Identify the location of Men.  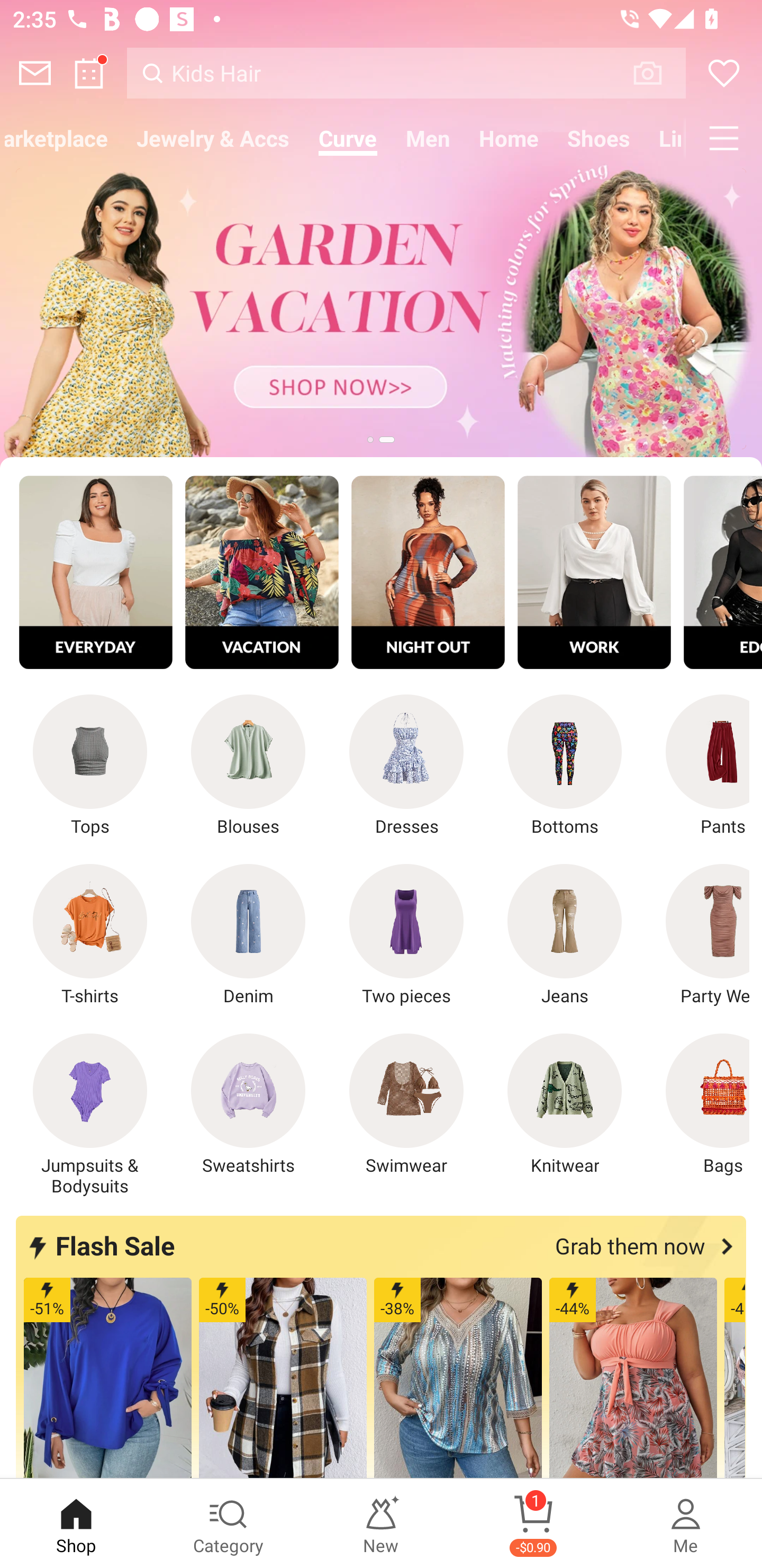
(428, 138).